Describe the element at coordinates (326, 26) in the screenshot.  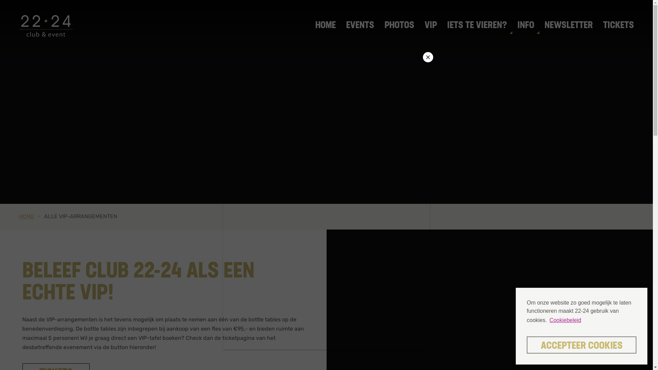
I see `HOME` at that location.